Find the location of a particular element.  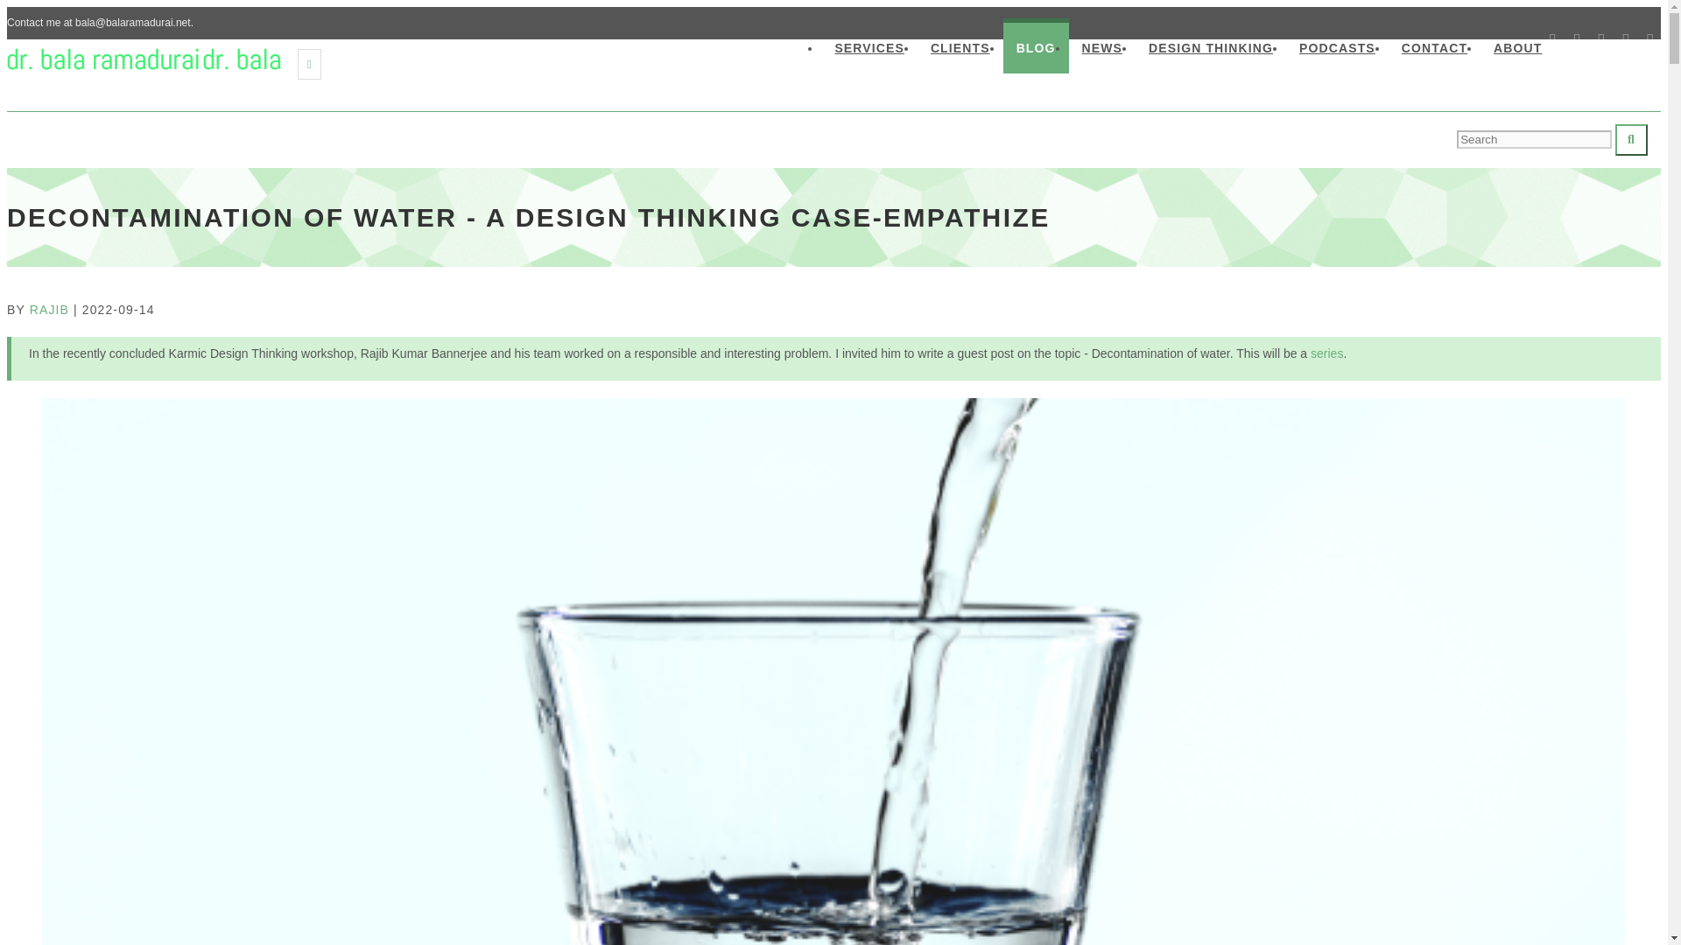

CLIENTS is located at coordinates (960, 45).